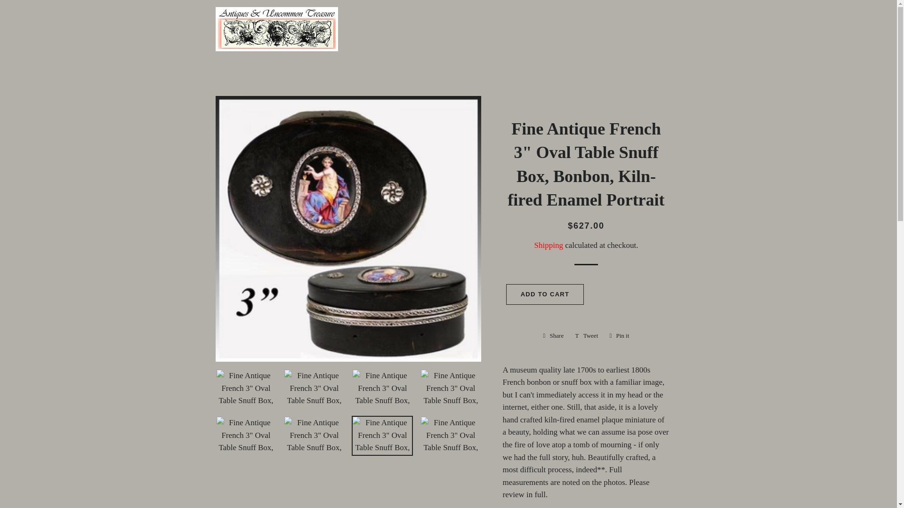 The width and height of the screenshot is (904, 508). What do you see at coordinates (554, 336) in the screenshot?
I see `Tweet on Twitter` at bounding box center [554, 336].